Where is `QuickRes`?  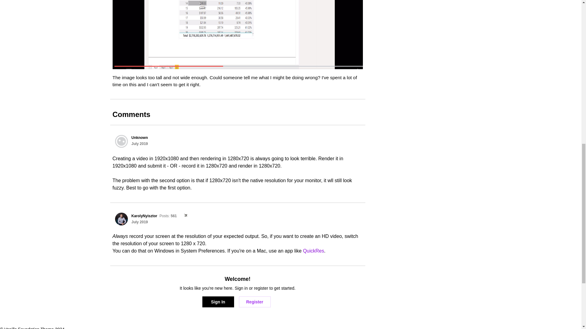
QuickRes is located at coordinates (313, 251).